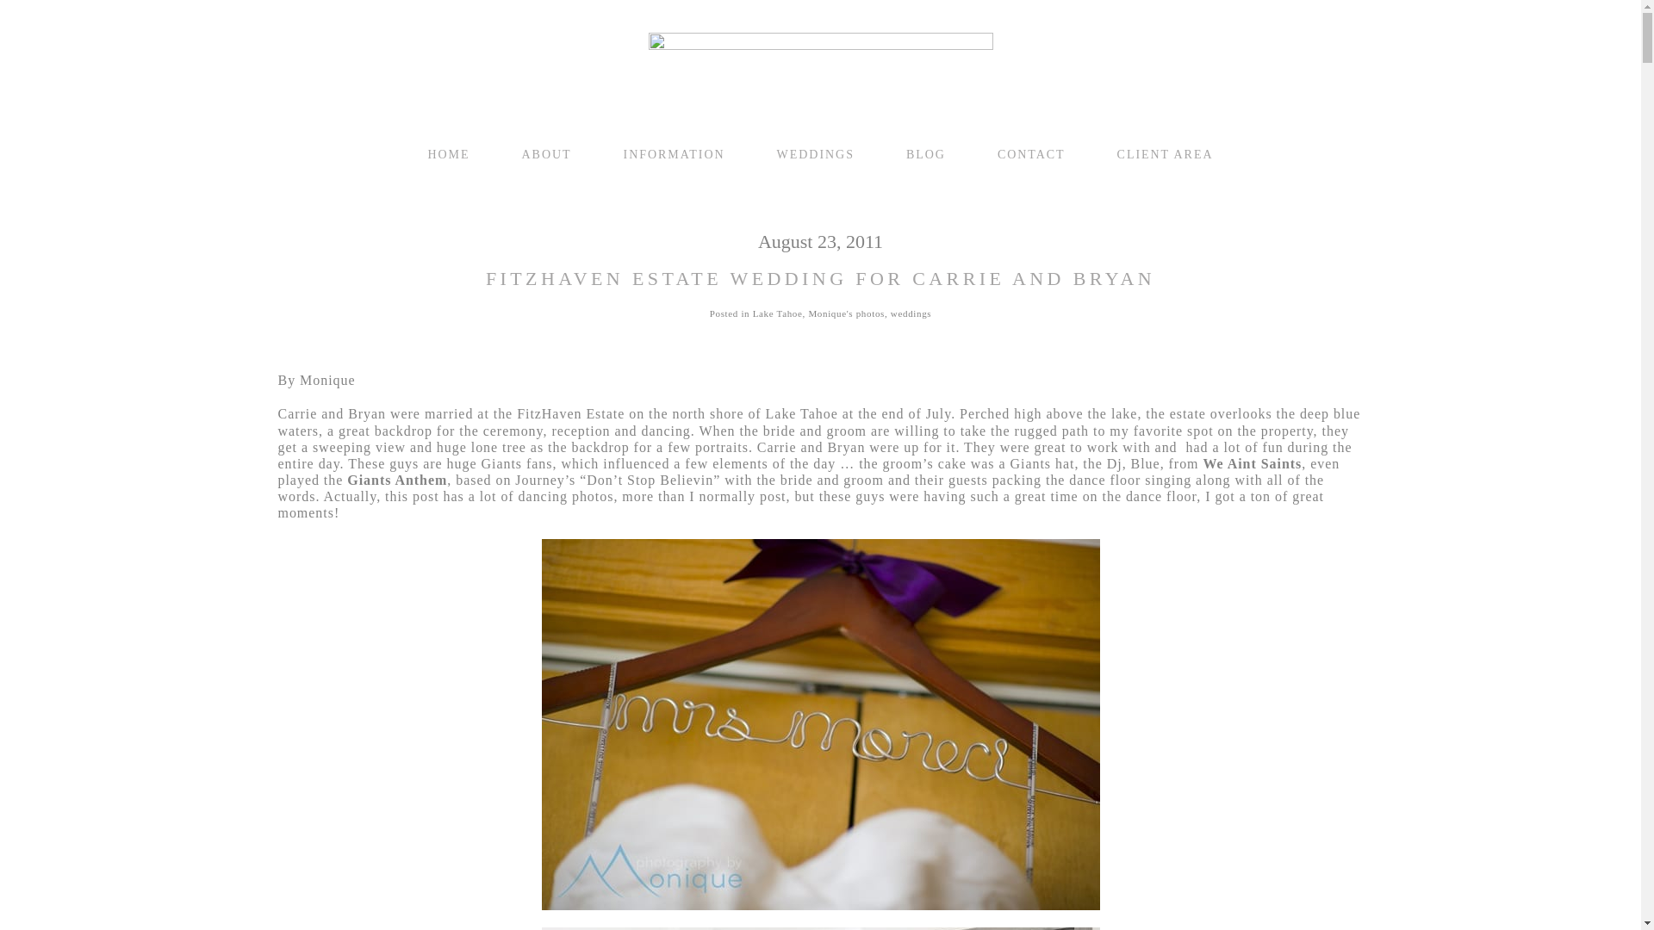 Image resolution: width=1654 pixels, height=930 pixels. Describe the element at coordinates (926, 153) in the screenshot. I see `BLOG` at that location.